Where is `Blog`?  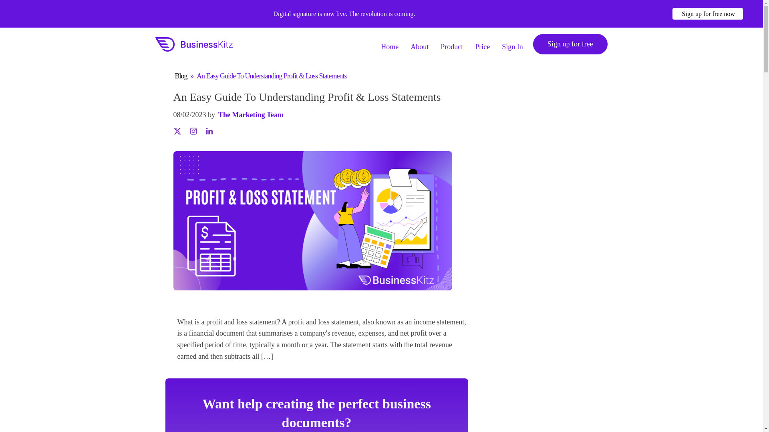
Blog is located at coordinates (180, 76).